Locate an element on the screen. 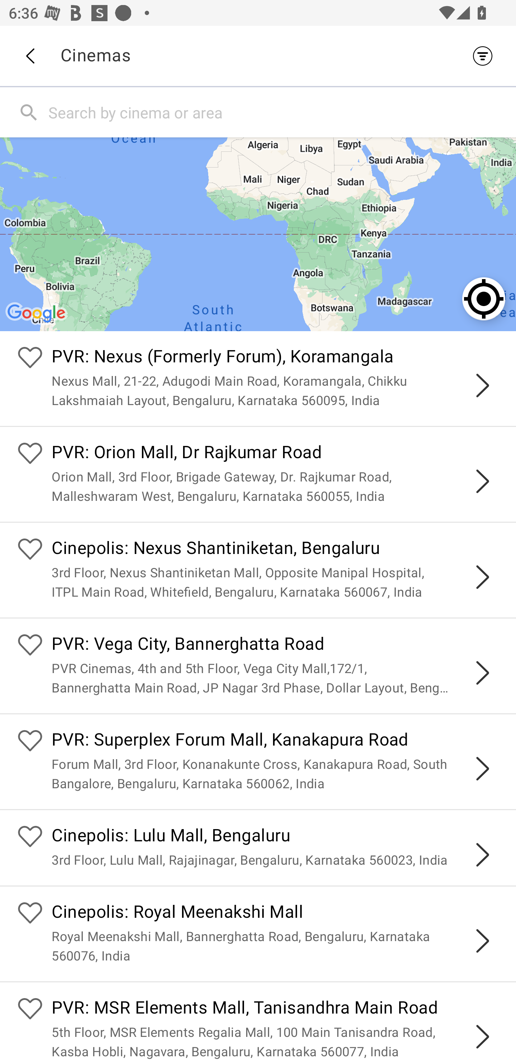 Image resolution: width=516 pixels, height=1062 pixels. PVR: MSR Elements Mall, Tanisandhra Main Road is located at coordinates (275, 1009).